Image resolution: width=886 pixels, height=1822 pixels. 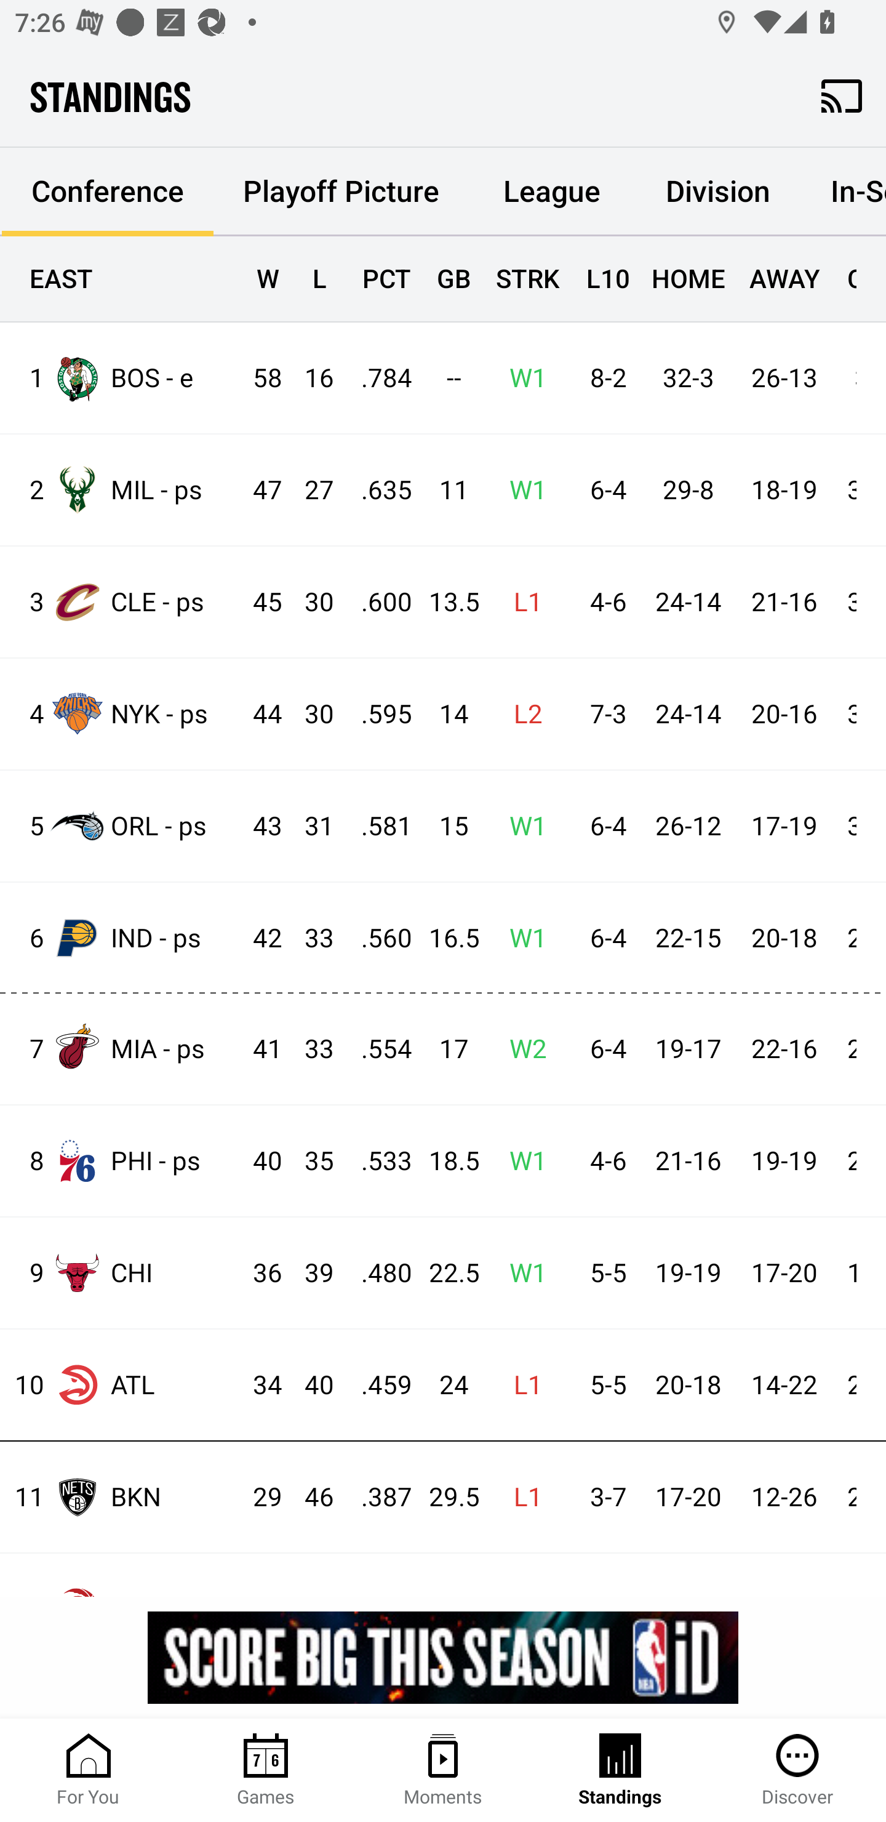 I want to click on W1, so click(x=522, y=826).